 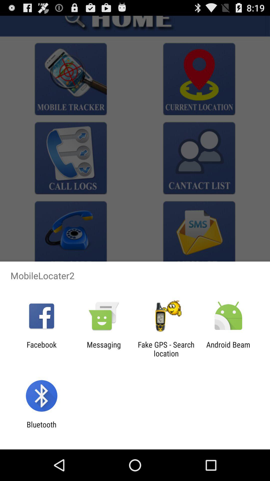 What do you see at coordinates (166, 349) in the screenshot?
I see `select the fake gps search item` at bounding box center [166, 349].